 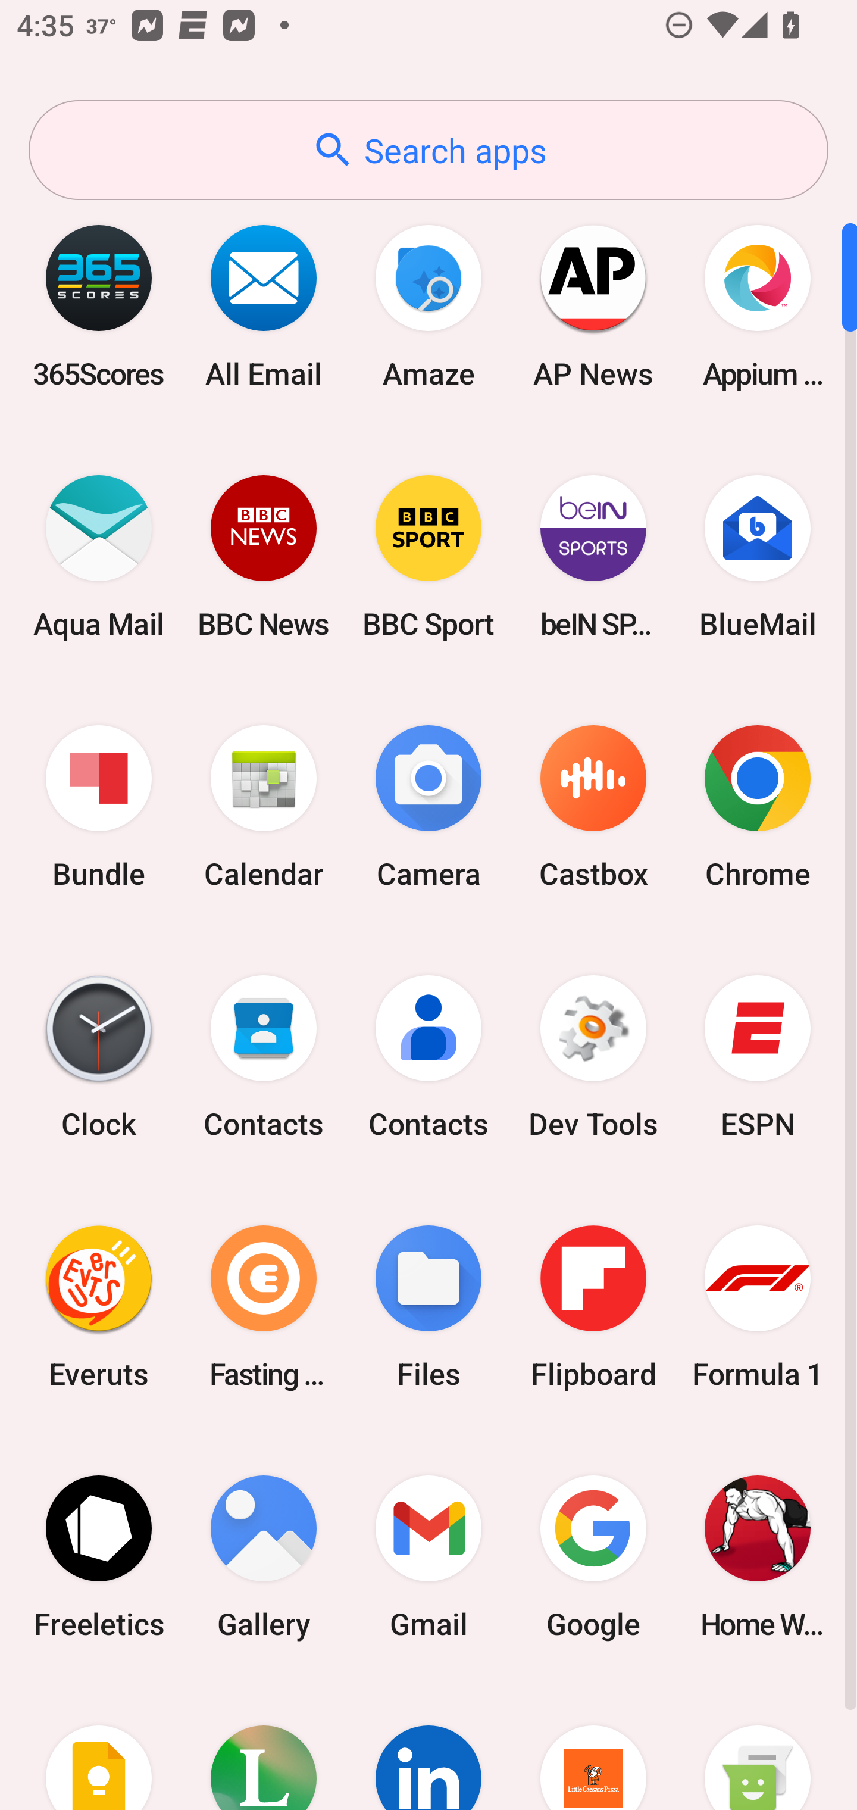 I want to click on Clock, so click(x=99, y=1057).